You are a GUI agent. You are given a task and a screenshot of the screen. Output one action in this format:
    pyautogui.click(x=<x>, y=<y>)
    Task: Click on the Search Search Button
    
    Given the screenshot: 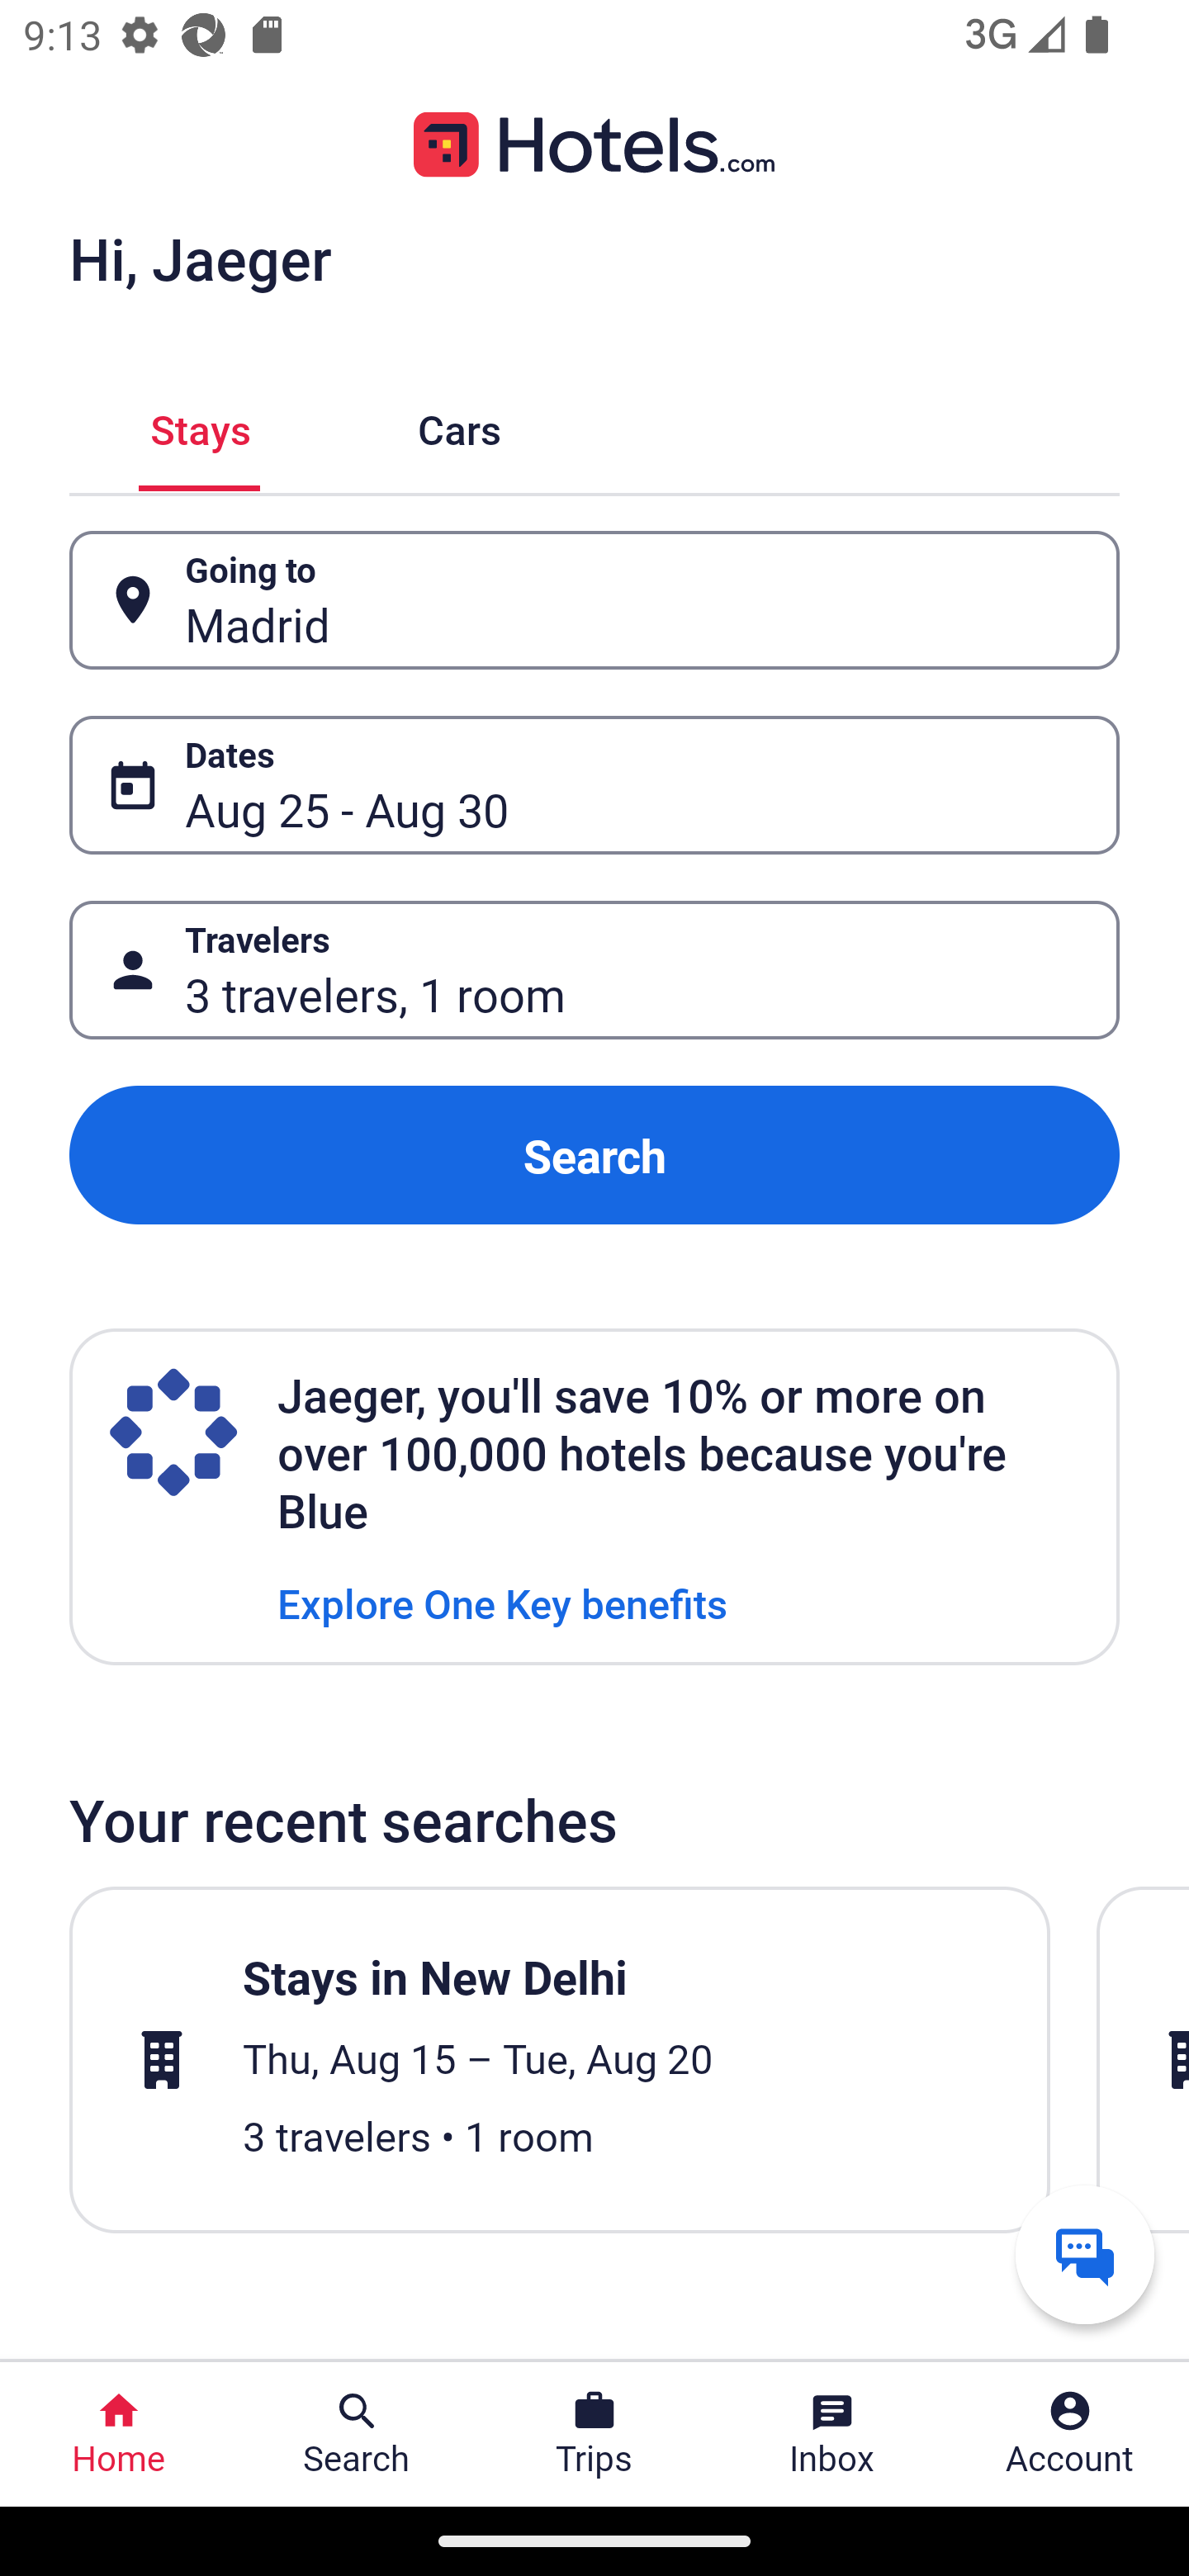 What is the action you would take?
    pyautogui.click(x=357, y=2434)
    